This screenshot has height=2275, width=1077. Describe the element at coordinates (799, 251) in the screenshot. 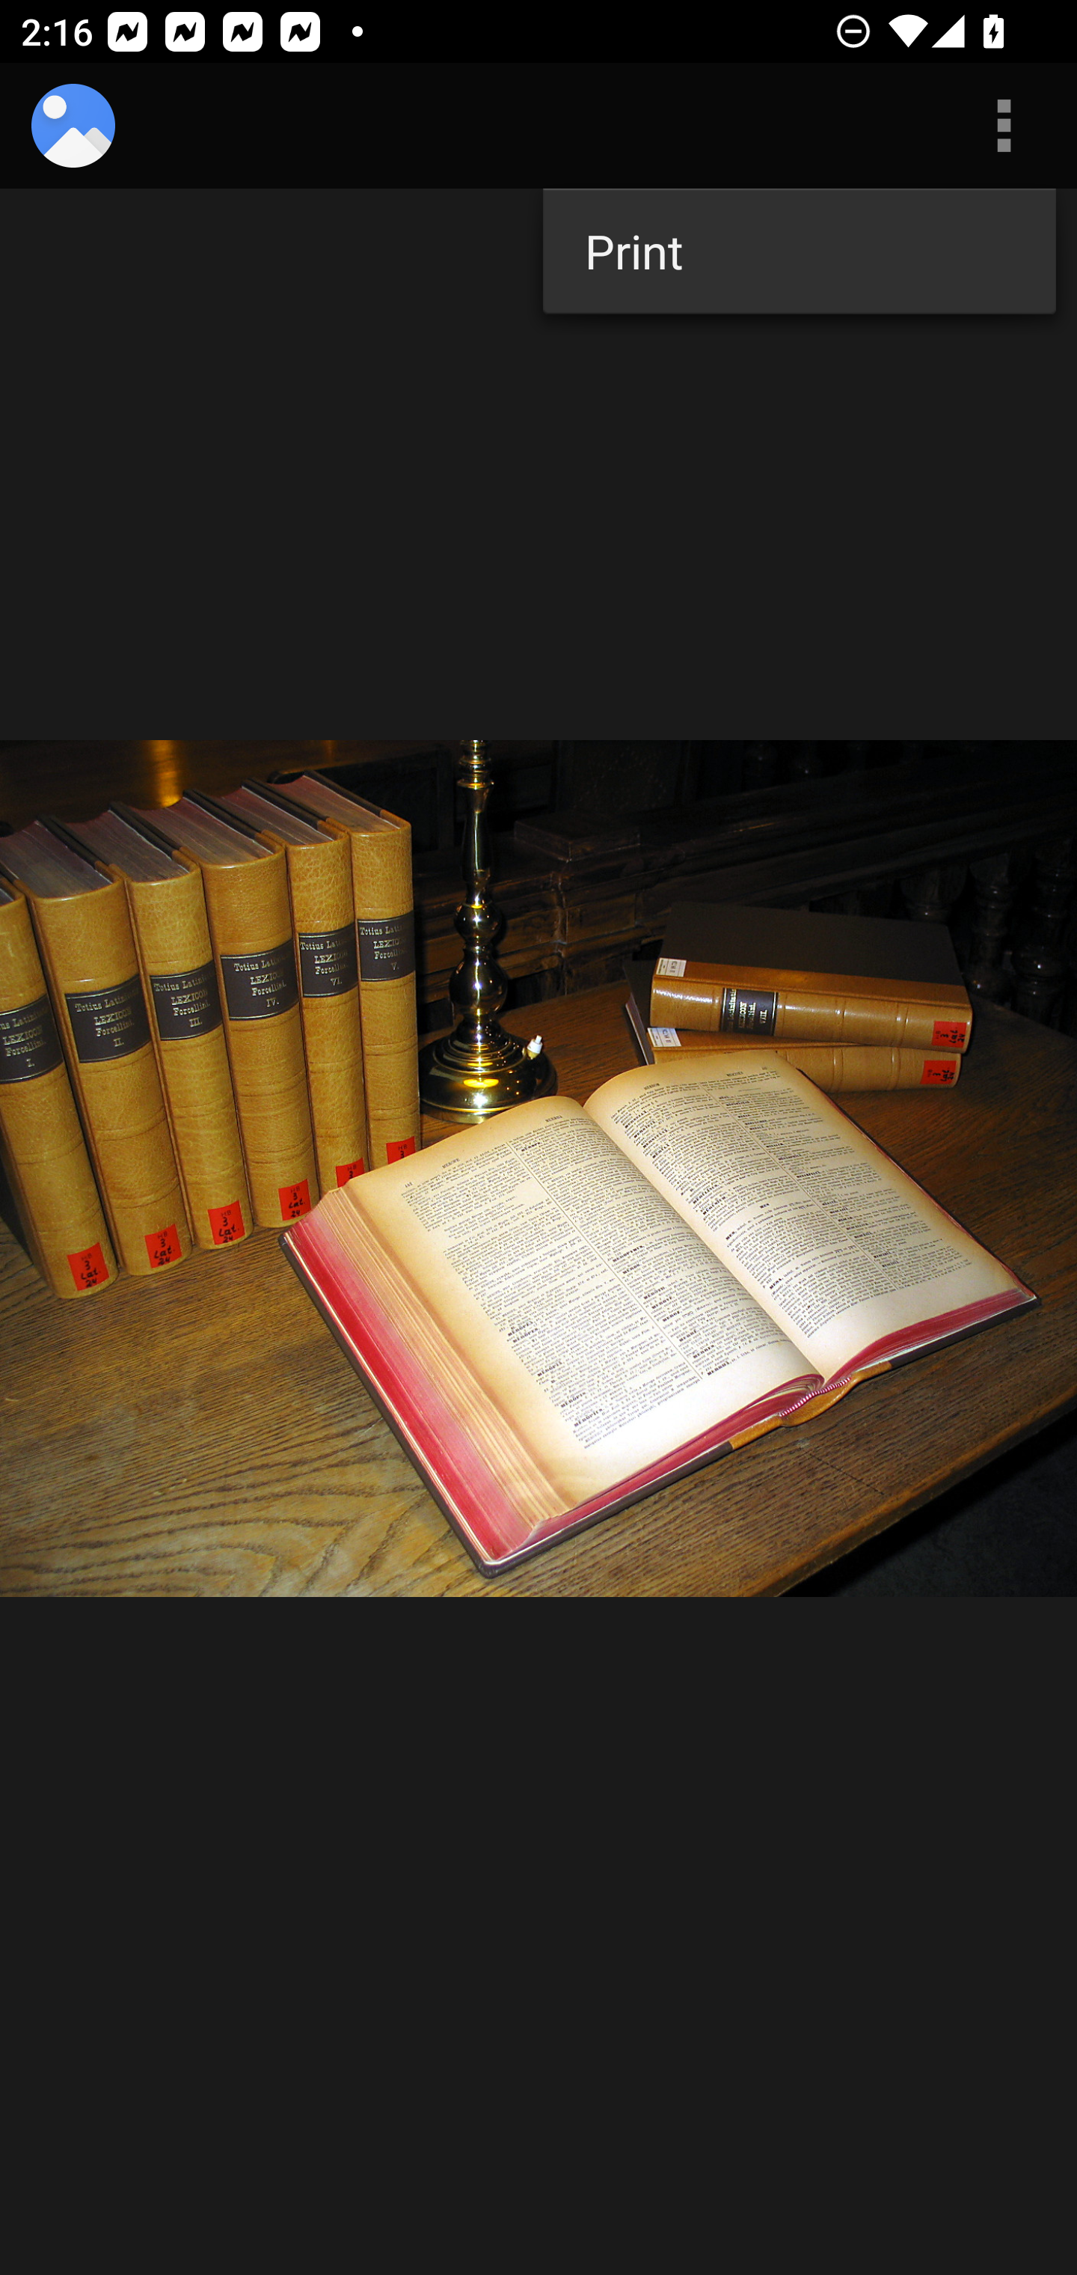

I see `Print` at that location.